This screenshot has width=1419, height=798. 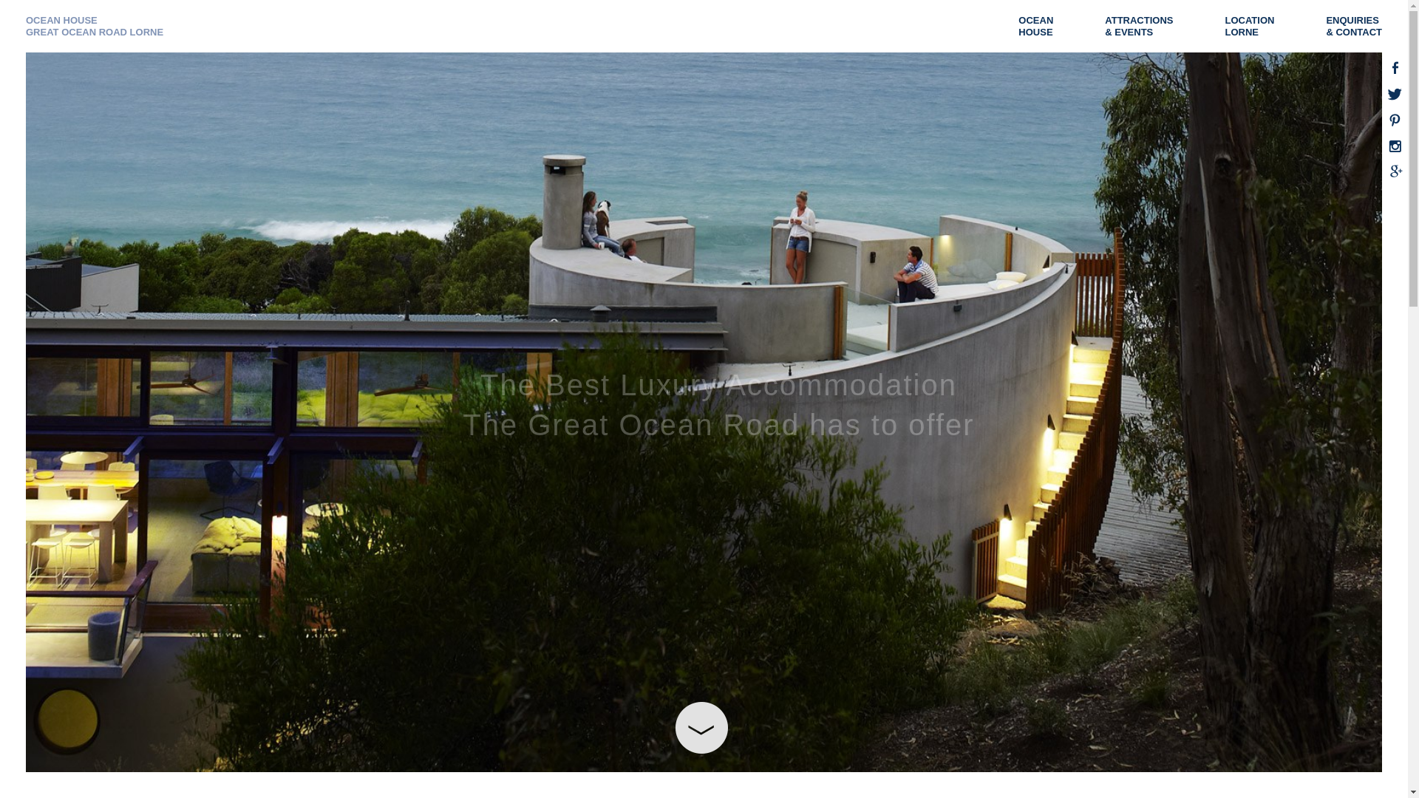 What do you see at coordinates (1044, 27) in the screenshot?
I see `OCEAN
HOUSE` at bounding box center [1044, 27].